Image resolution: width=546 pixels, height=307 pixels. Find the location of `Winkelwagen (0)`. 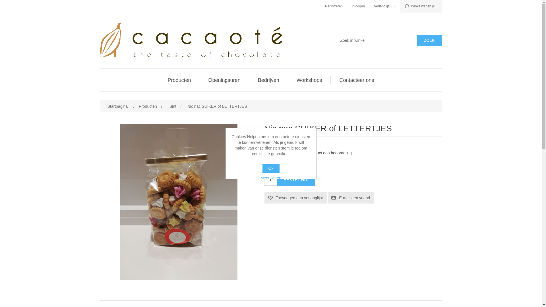

Winkelwagen (0) is located at coordinates (421, 6).